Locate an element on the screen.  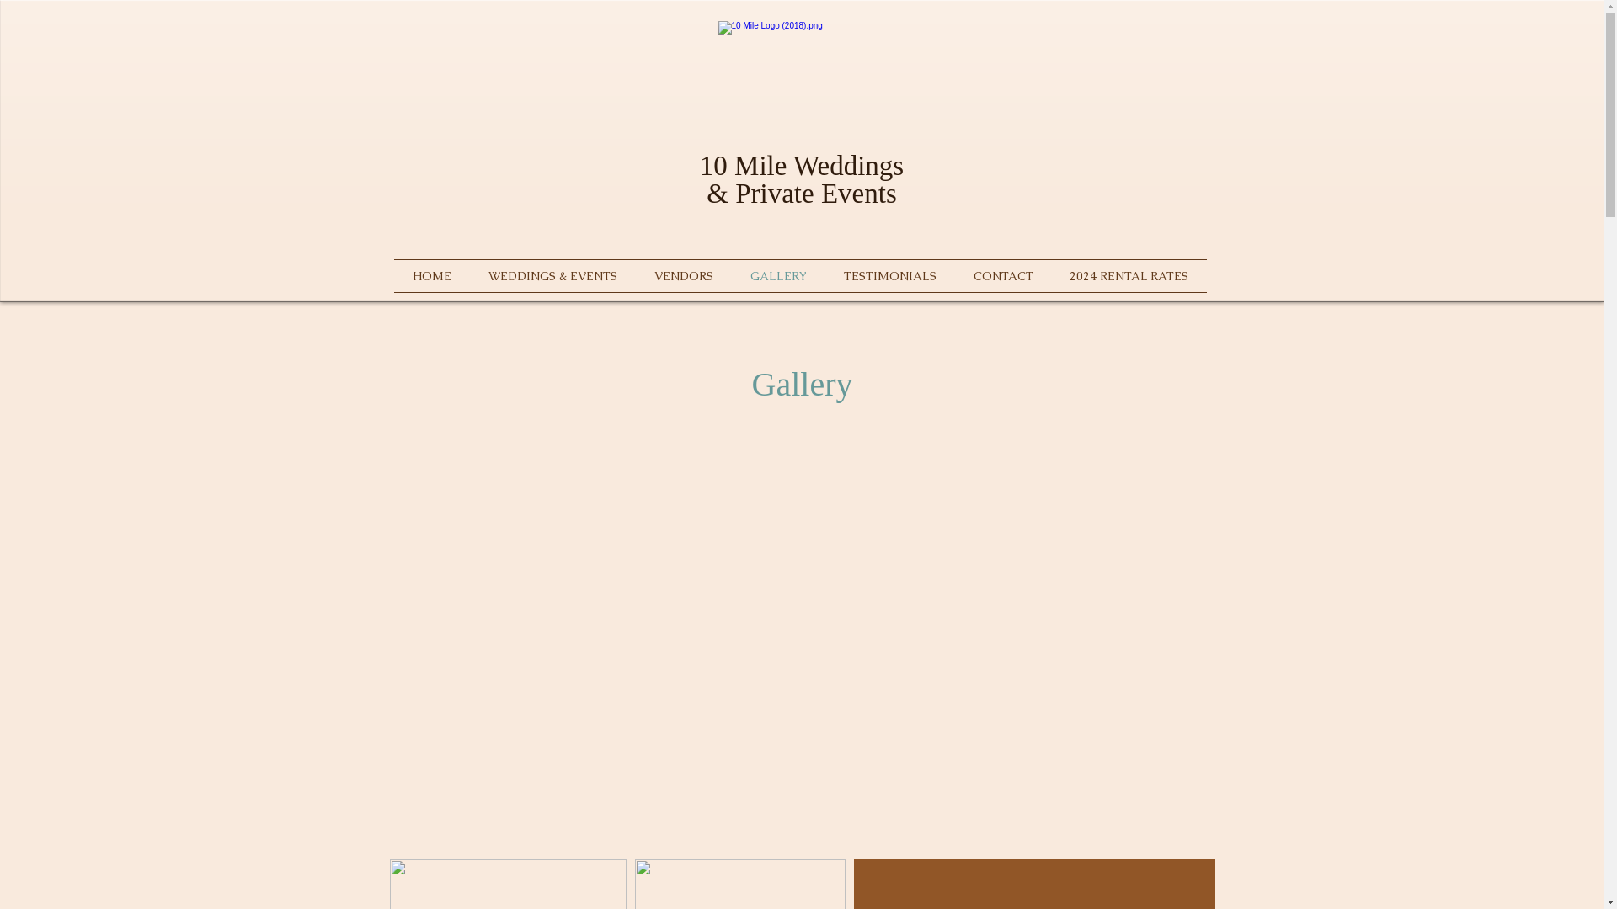
HOME is located at coordinates (432, 276).